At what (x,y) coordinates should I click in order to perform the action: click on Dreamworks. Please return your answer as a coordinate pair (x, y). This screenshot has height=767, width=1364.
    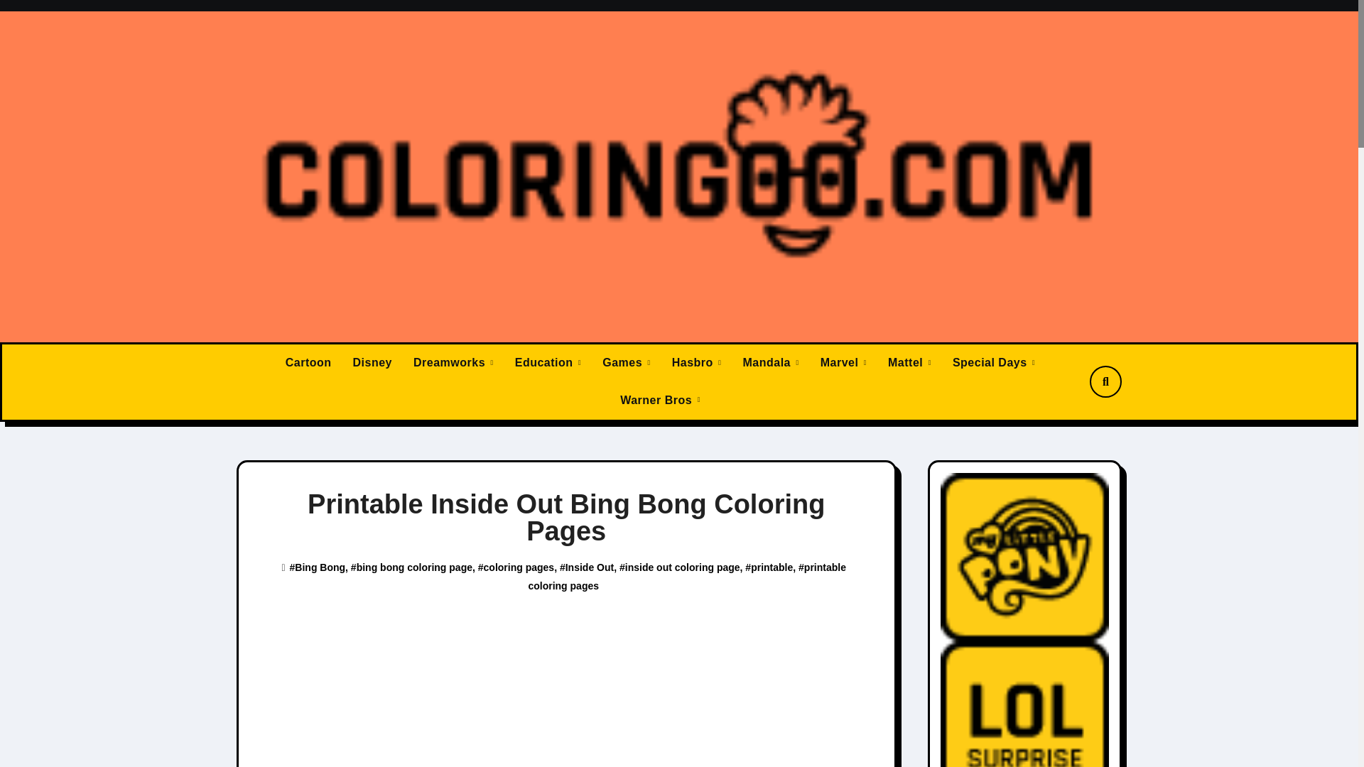
    Looking at the image, I should click on (453, 362).